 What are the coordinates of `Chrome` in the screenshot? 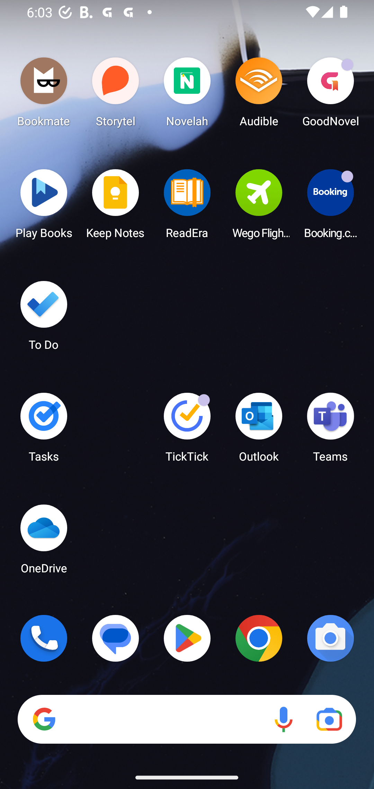 It's located at (259, 638).